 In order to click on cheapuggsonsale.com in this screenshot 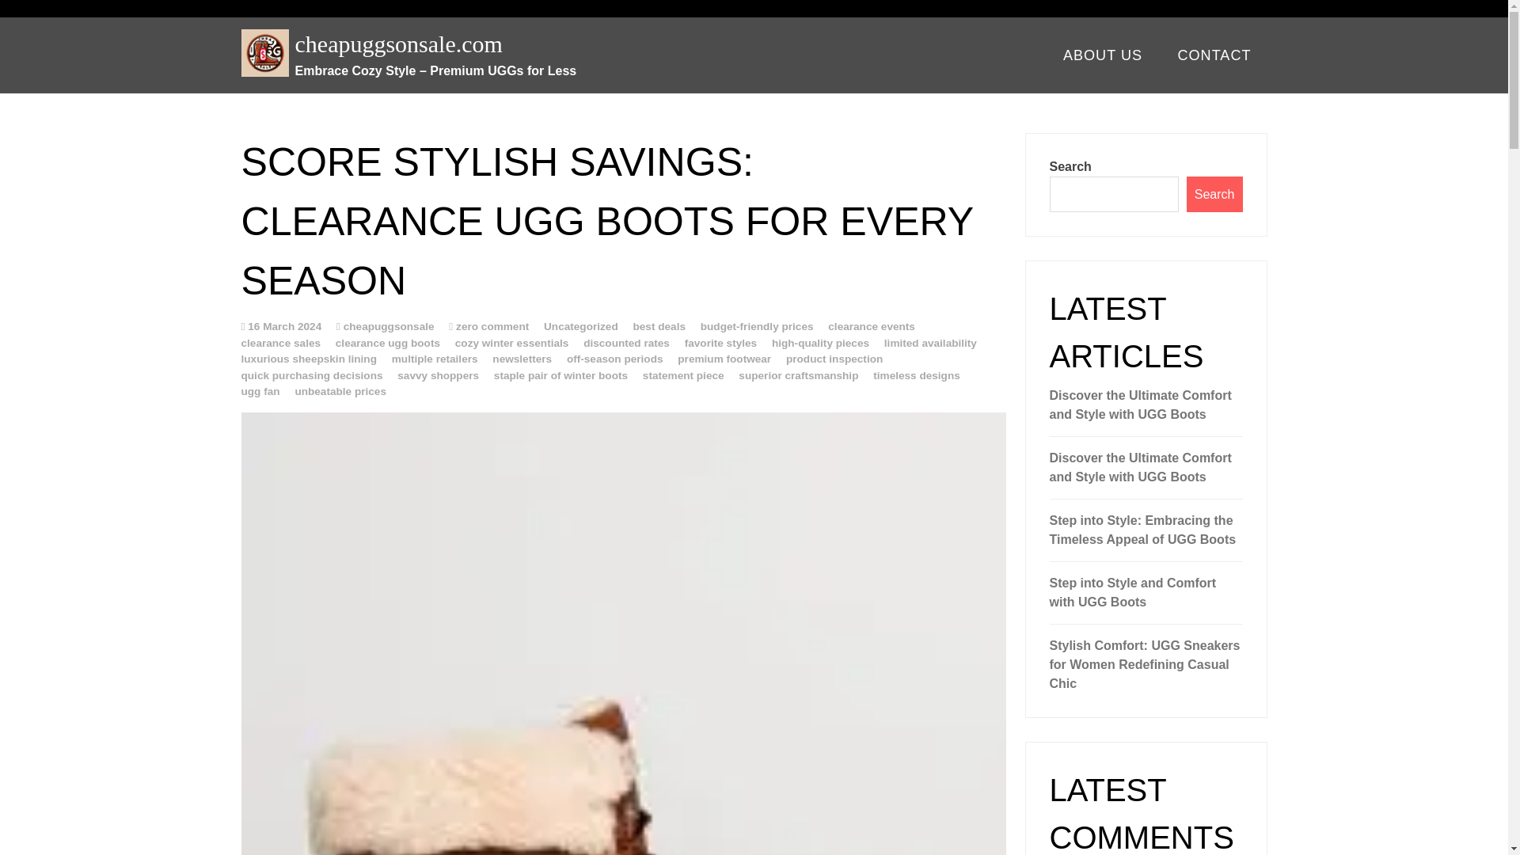, I will do `click(671, 43)`.